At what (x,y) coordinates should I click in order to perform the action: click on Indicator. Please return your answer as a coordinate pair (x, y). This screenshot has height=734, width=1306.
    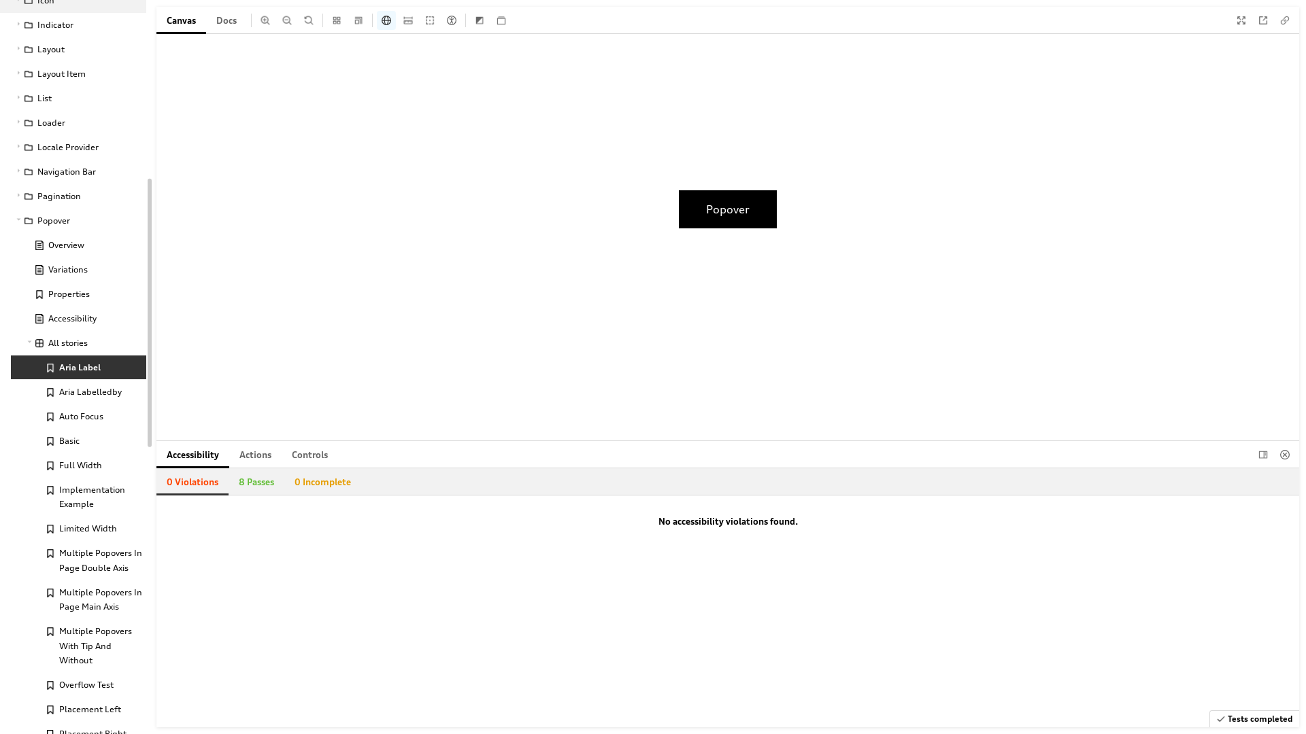
    Looking at the image, I should click on (73, 25).